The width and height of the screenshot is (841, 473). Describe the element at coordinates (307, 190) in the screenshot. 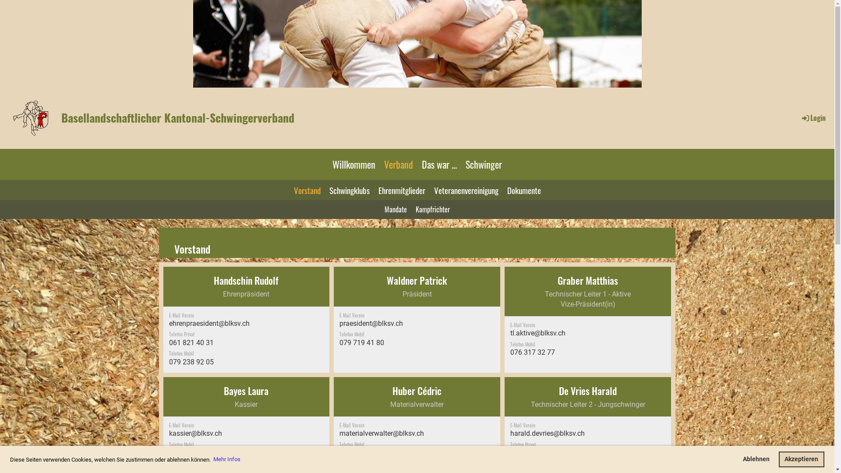

I see `Vorstand` at that location.